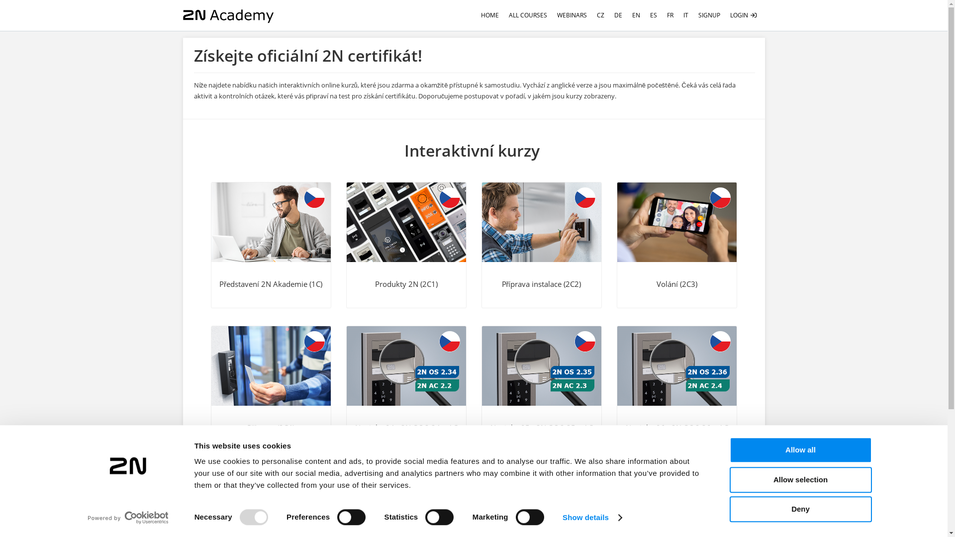 Image resolution: width=955 pixels, height=537 pixels. Describe the element at coordinates (709, 15) in the screenshot. I see `SIGNUP` at that location.